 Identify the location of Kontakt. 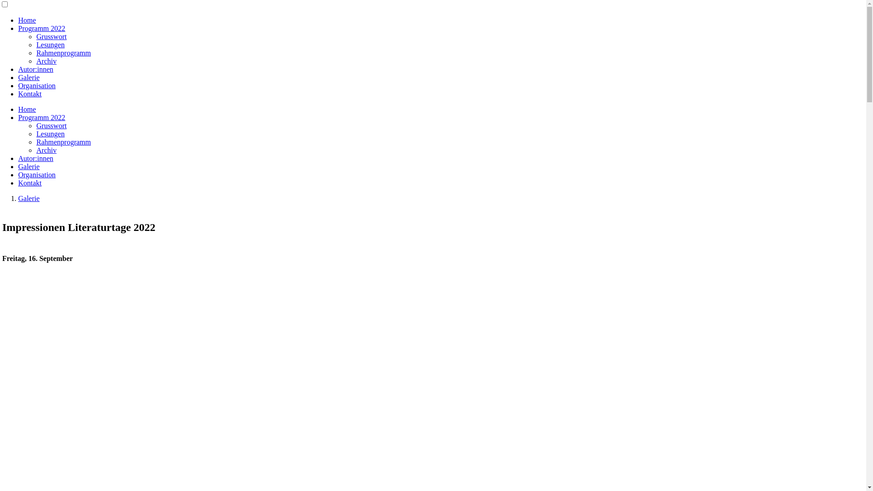
(30, 94).